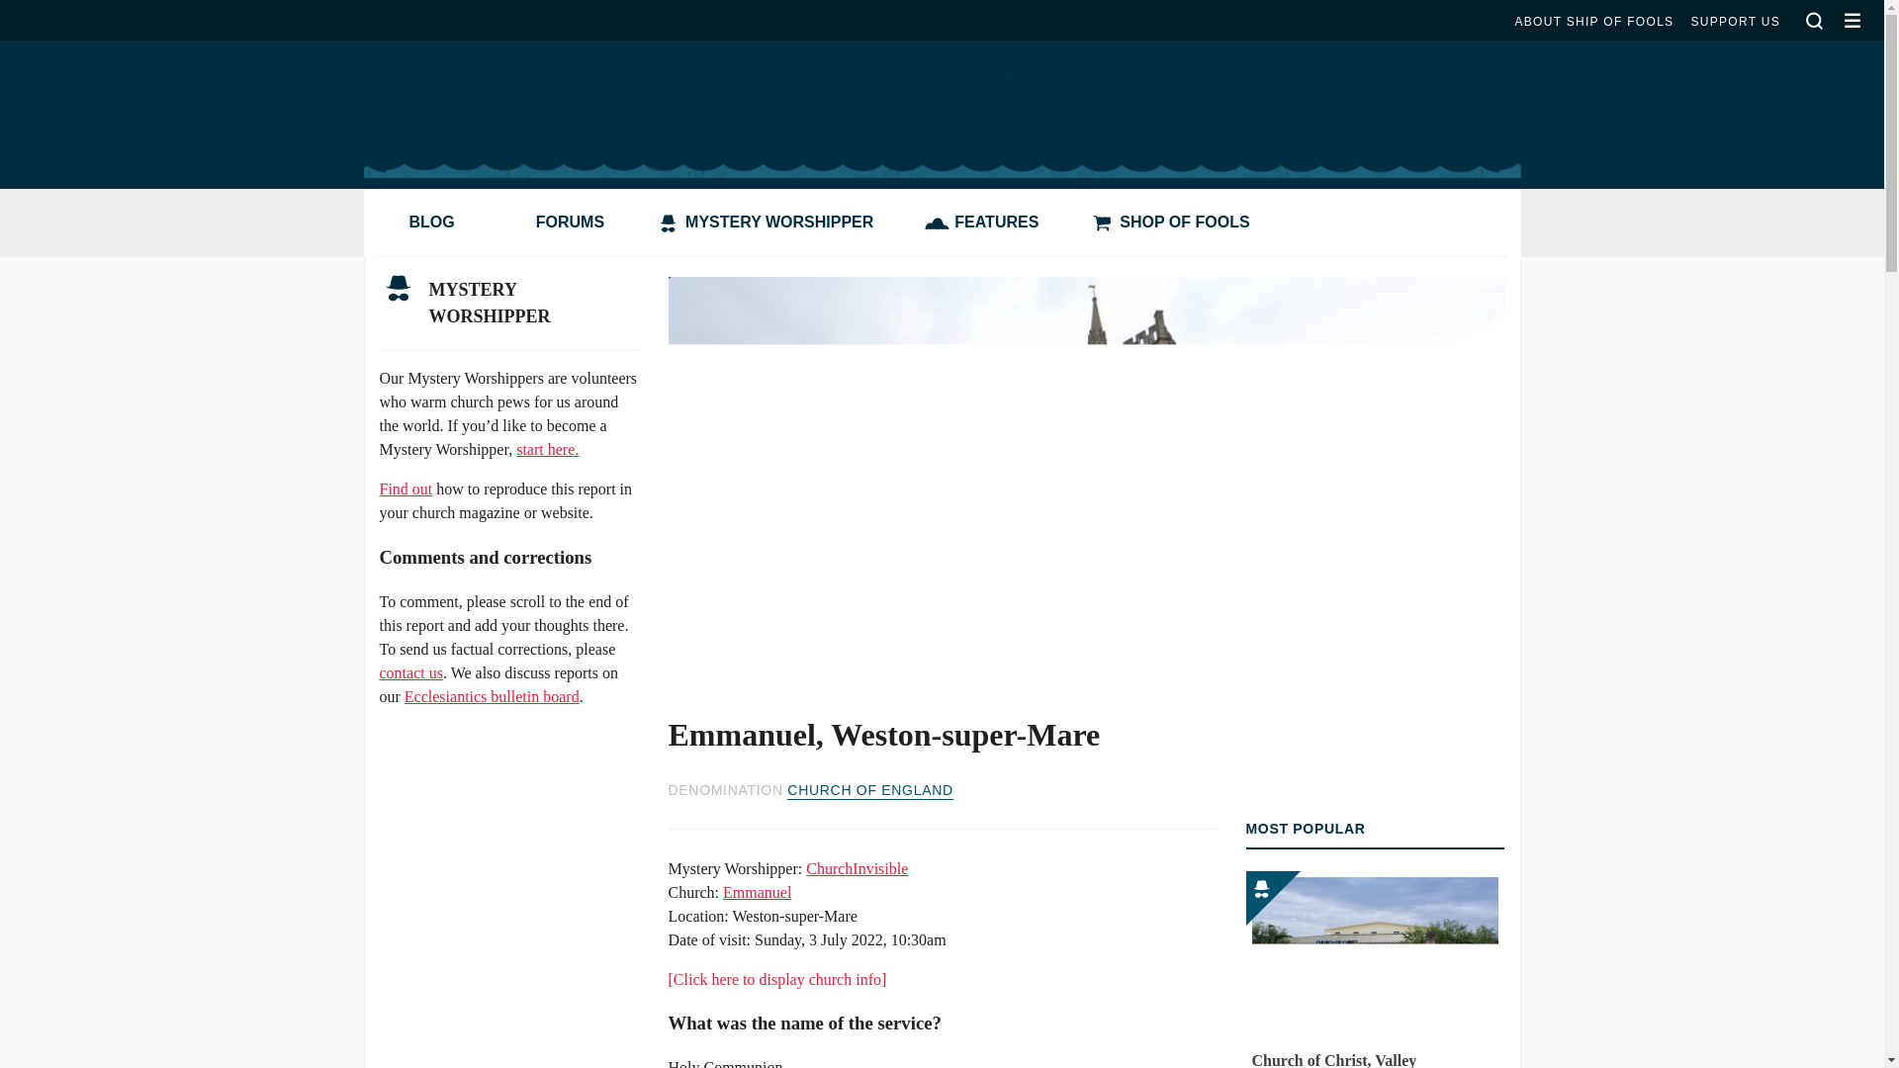 This screenshot has width=1899, height=1068. Describe the element at coordinates (941, 99) in the screenshot. I see `Ship of Fools` at that location.